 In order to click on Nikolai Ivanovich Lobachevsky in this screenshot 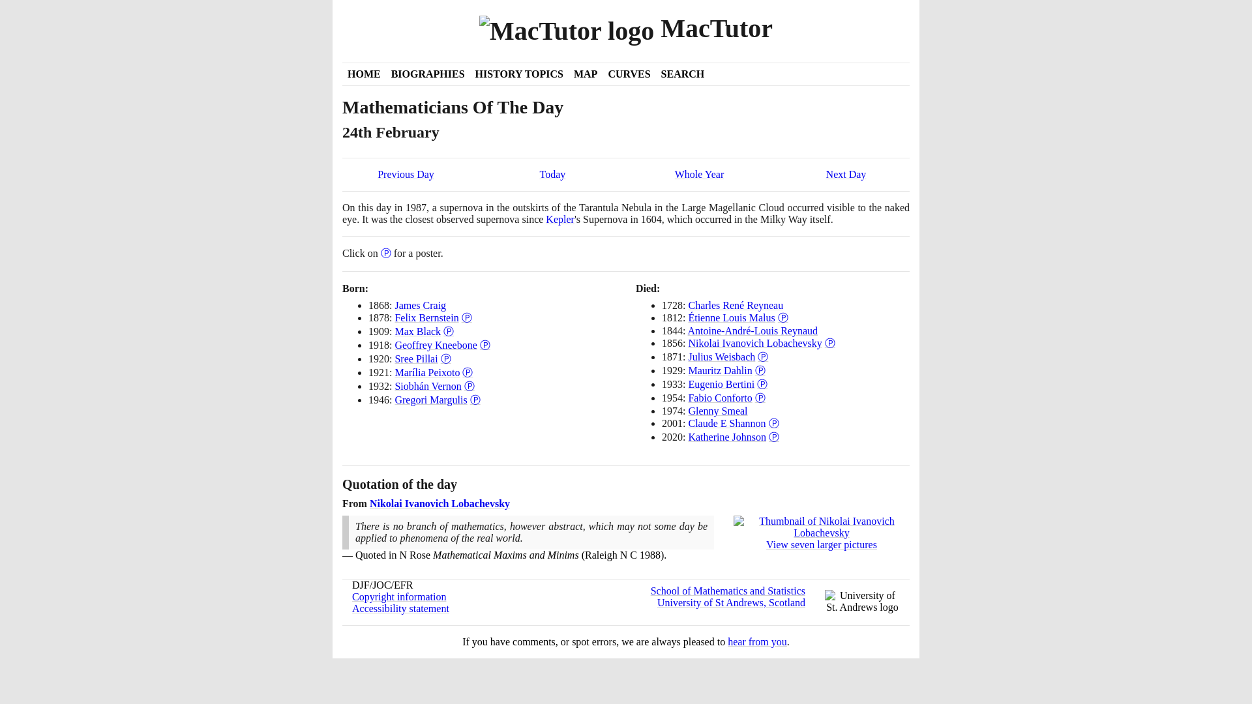, I will do `click(754, 343)`.